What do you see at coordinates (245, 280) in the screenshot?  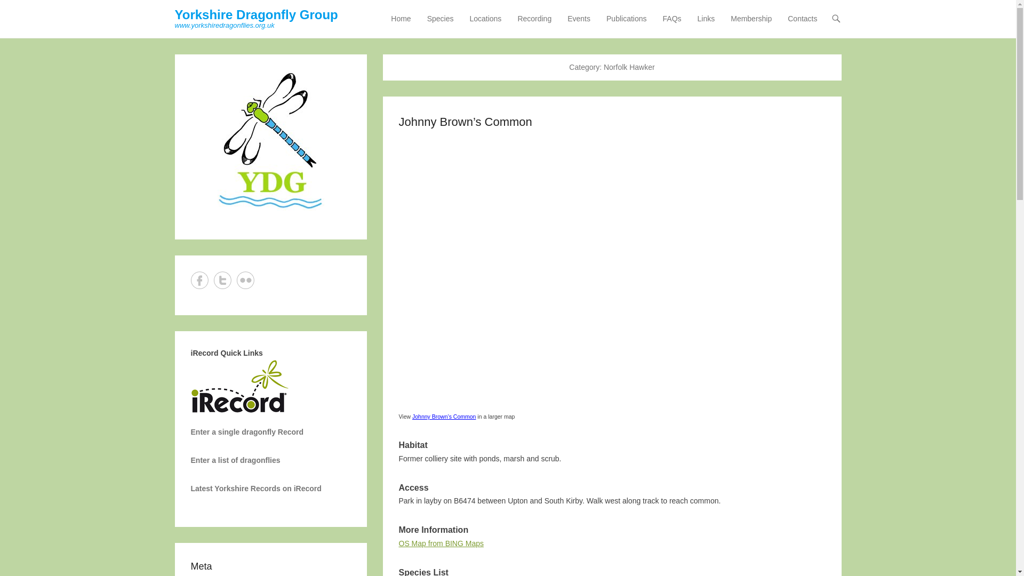 I see `Flickr` at bounding box center [245, 280].